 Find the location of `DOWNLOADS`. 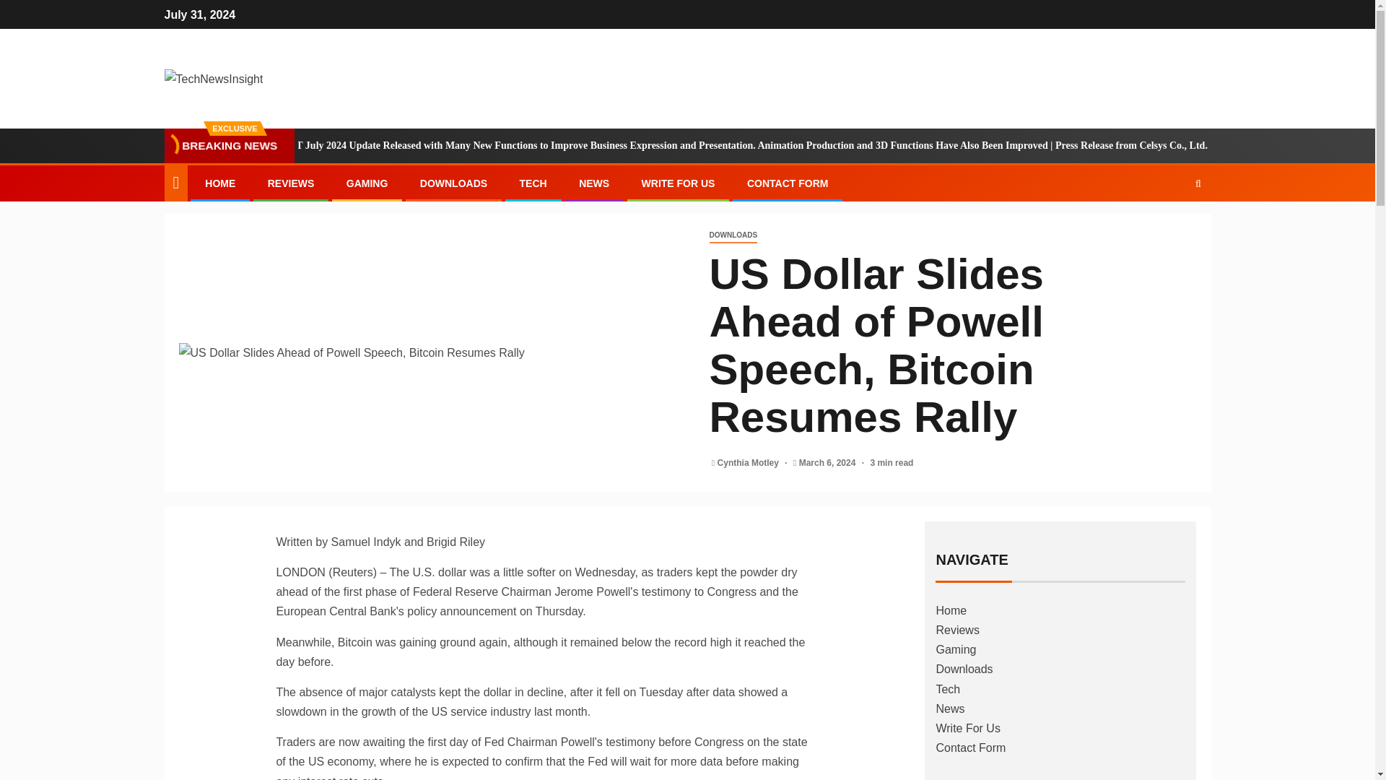

DOWNLOADS is located at coordinates (453, 183).